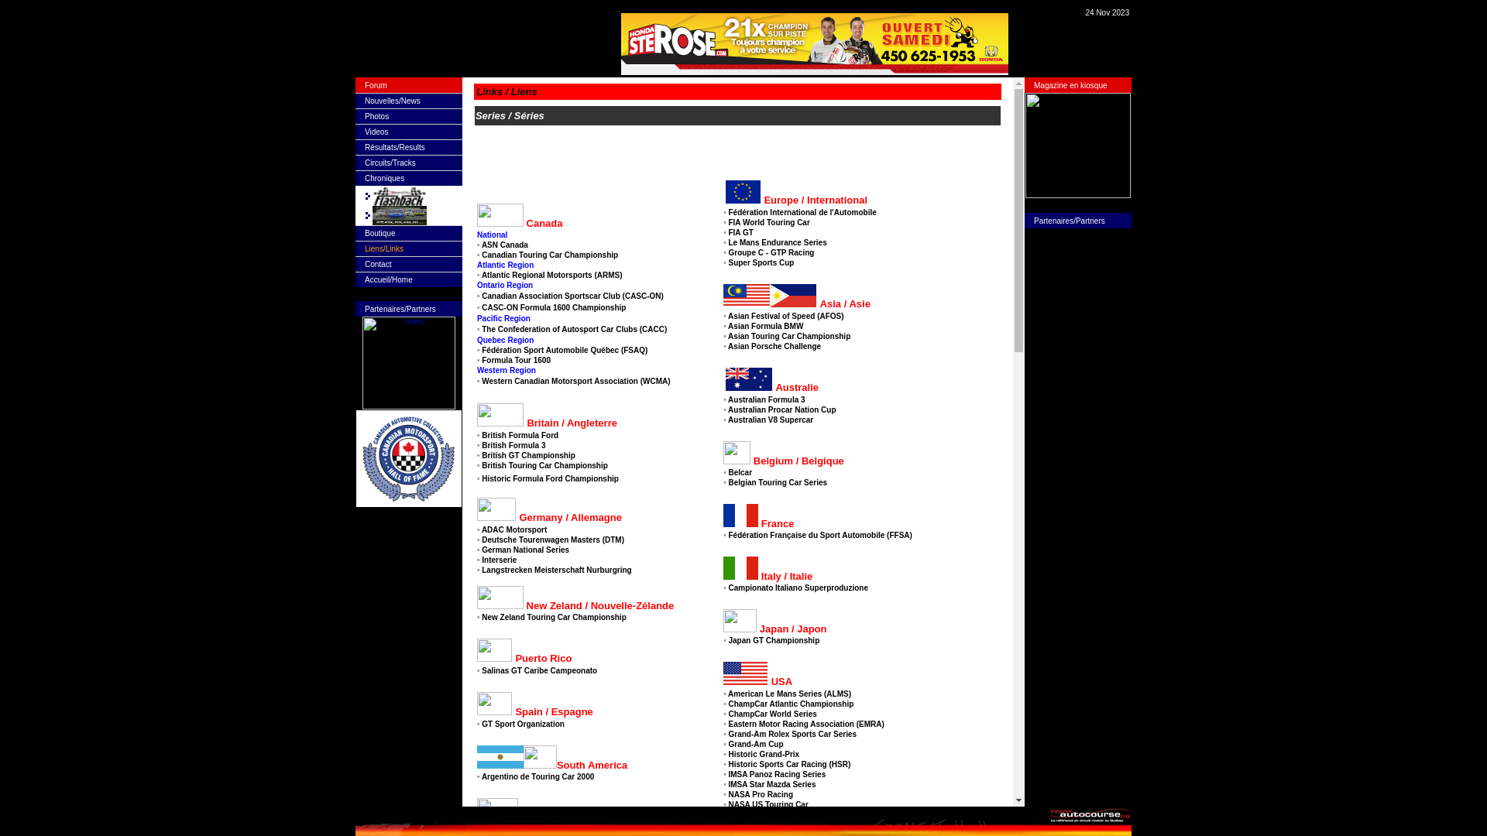 Image resolution: width=1487 pixels, height=836 pixels. I want to click on Forum, so click(376, 85).